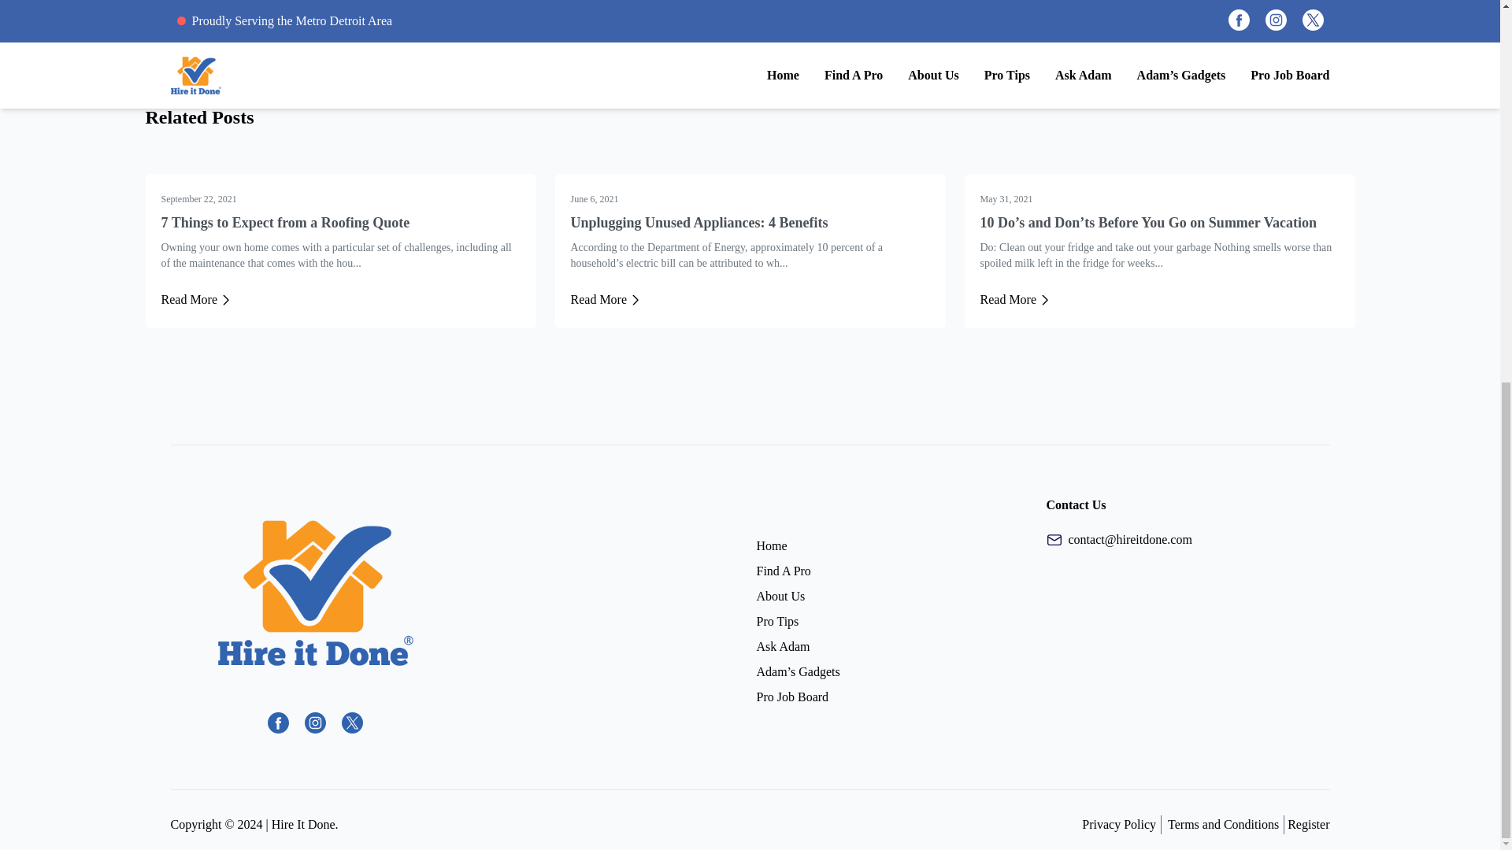  Describe the element at coordinates (1308, 824) in the screenshot. I see `Register` at that location.